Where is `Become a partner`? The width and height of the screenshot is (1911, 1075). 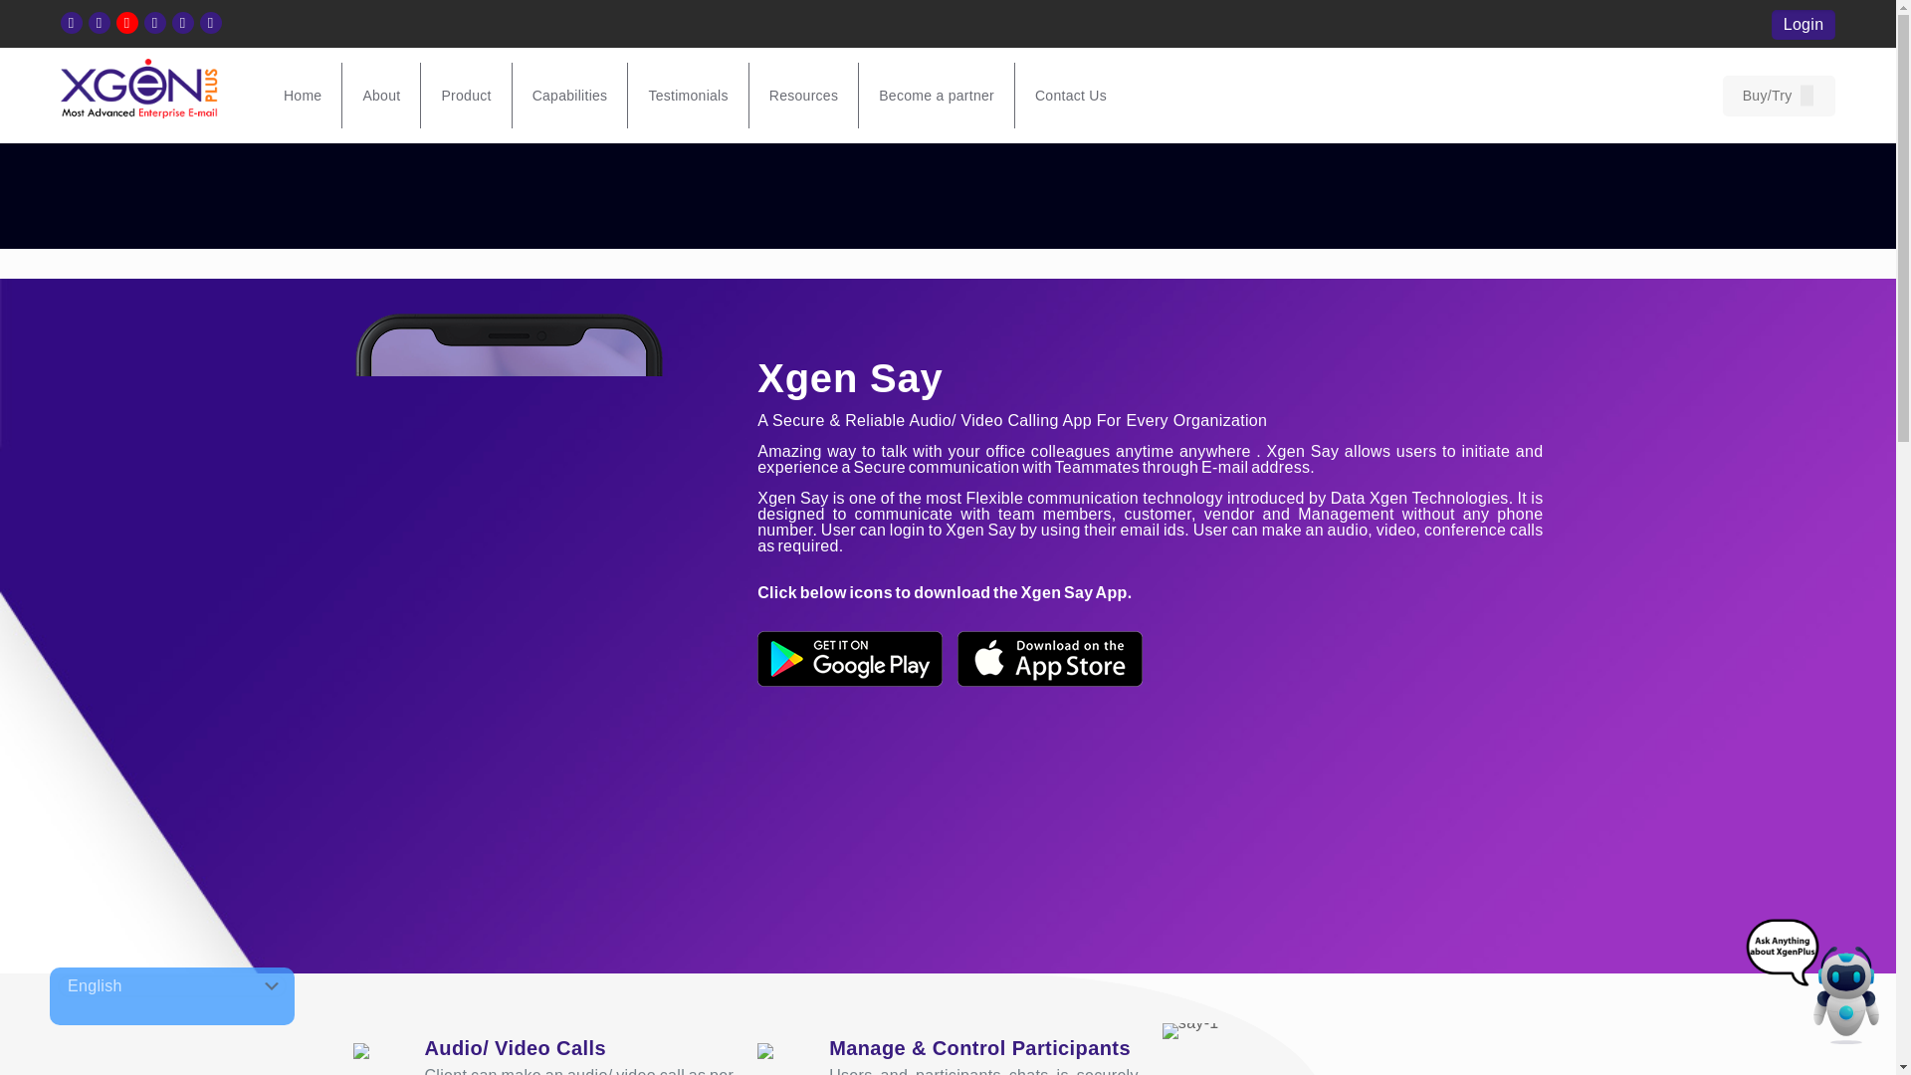 Become a partner is located at coordinates (936, 95).